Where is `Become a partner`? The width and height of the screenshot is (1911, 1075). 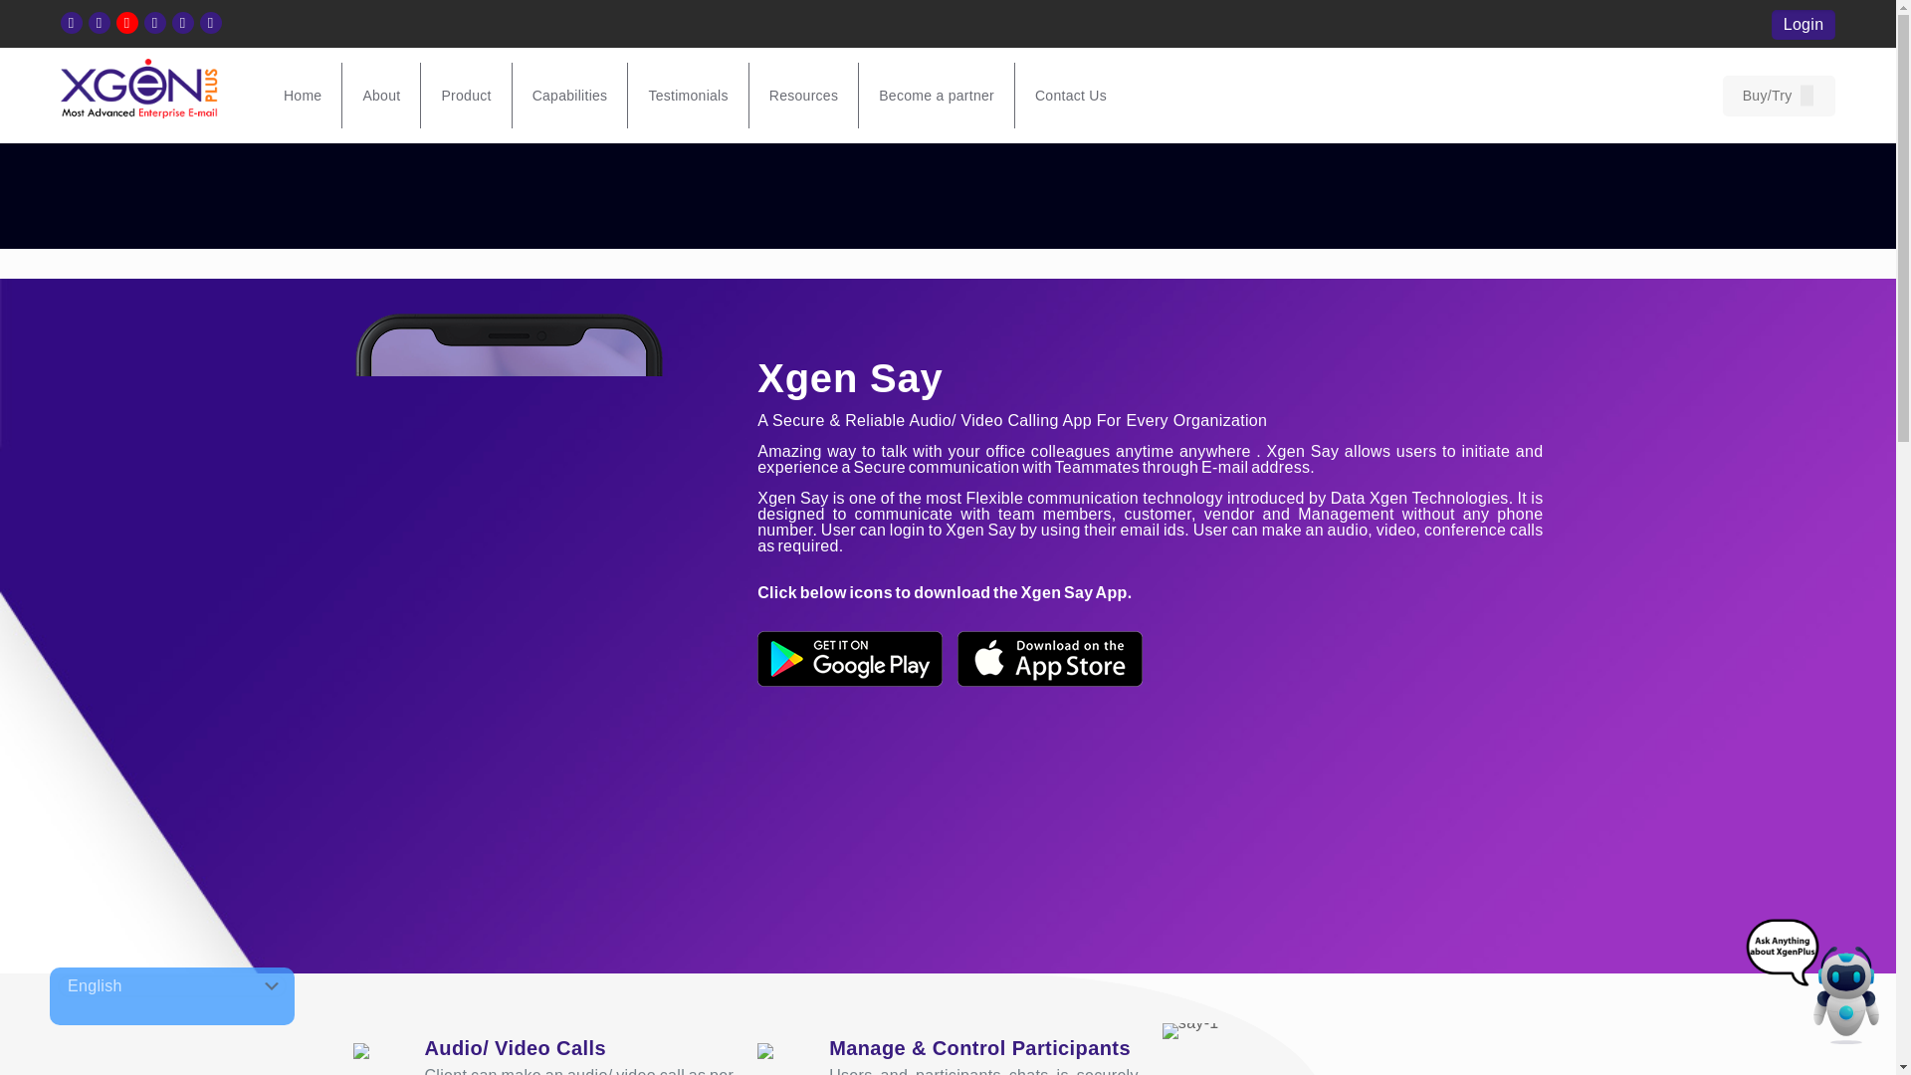 Become a partner is located at coordinates (936, 95).